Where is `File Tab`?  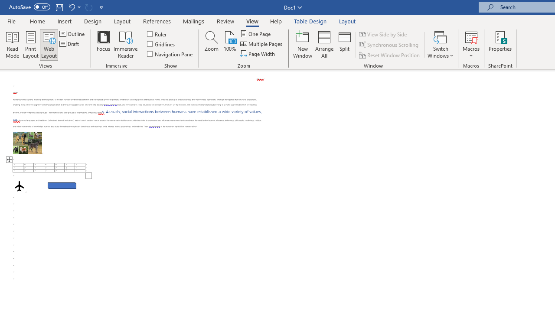 File Tab is located at coordinates (11, 21).